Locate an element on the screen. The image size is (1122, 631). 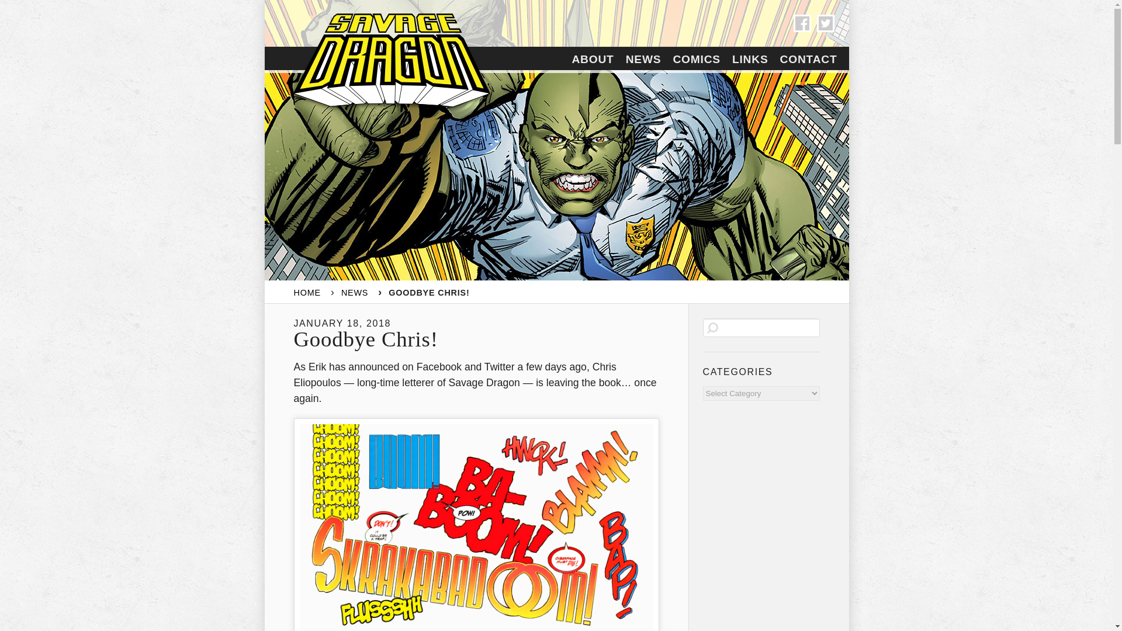
Go to Home is located at coordinates (306, 292).